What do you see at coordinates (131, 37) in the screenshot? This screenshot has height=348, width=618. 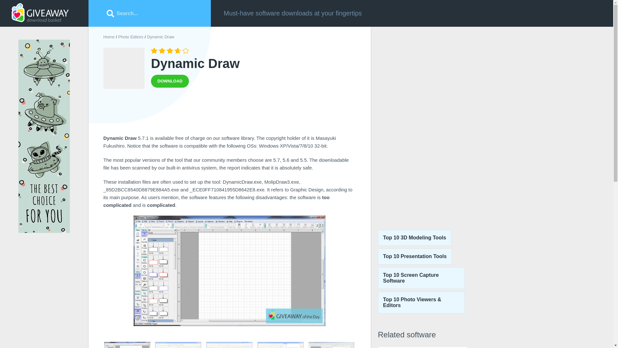 I see `Photo Editors Software for Windows` at bounding box center [131, 37].